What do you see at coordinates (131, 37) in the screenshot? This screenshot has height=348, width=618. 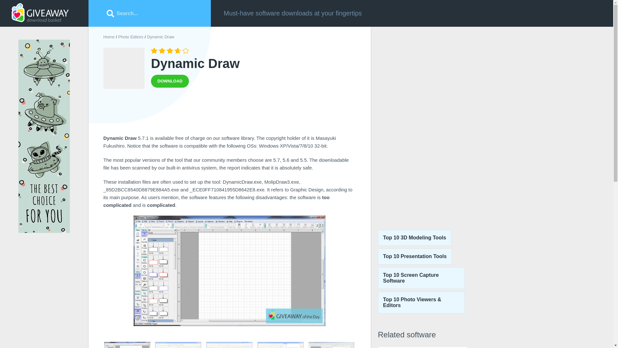 I see `Photo Editors Software for Windows` at bounding box center [131, 37].